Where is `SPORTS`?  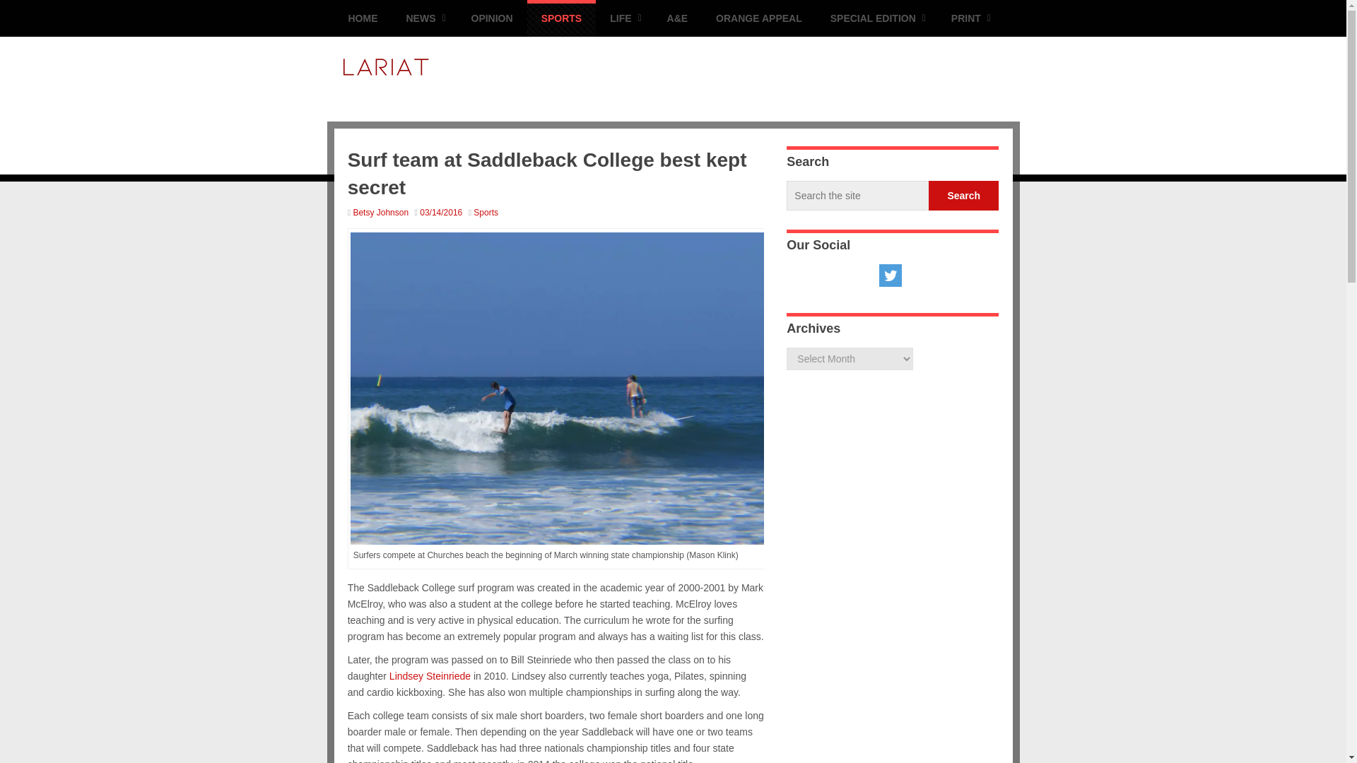 SPORTS is located at coordinates (562, 18).